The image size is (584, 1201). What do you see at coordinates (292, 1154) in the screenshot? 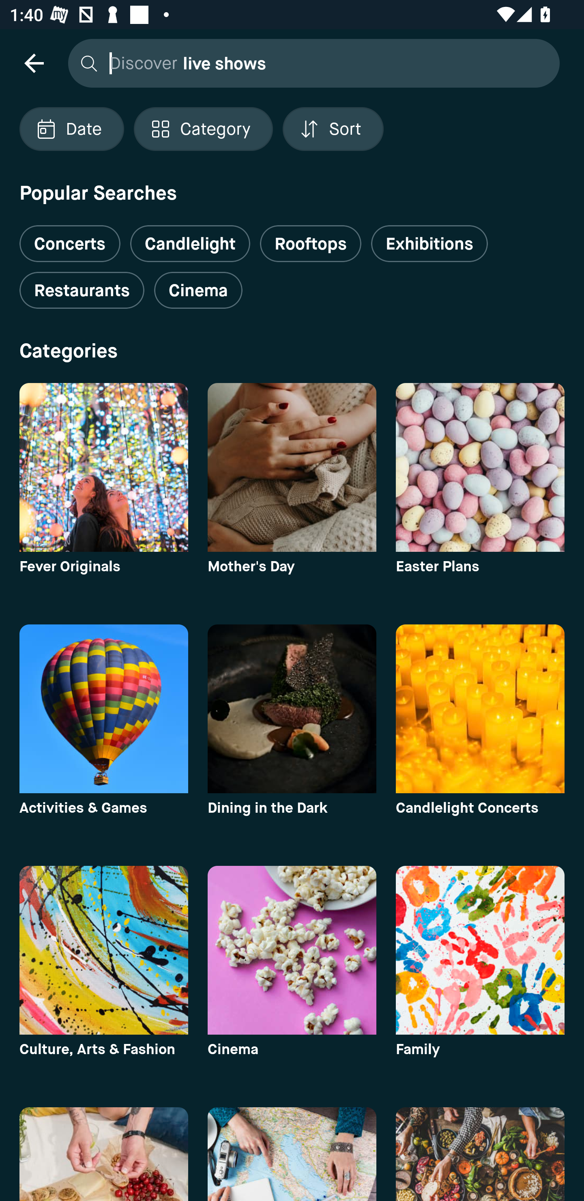
I see `category image` at bounding box center [292, 1154].